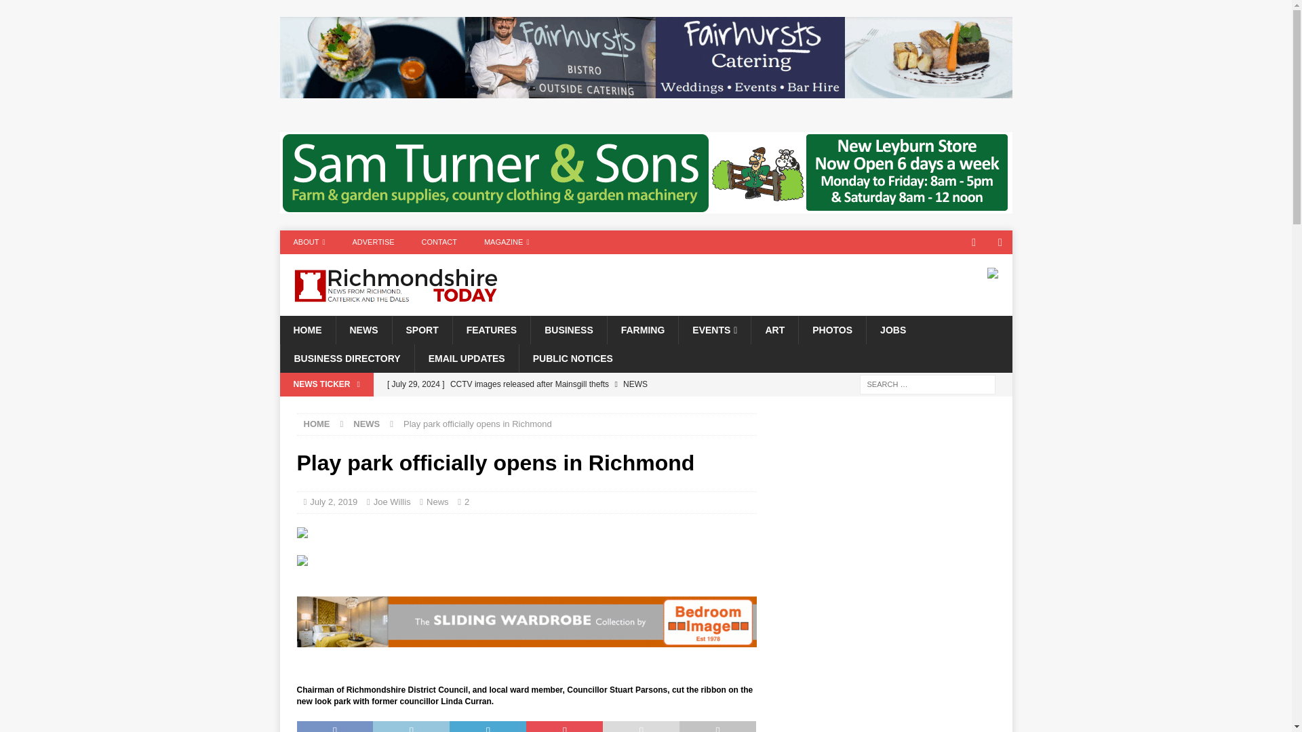 This screenshot has height=732, width=1302. I want to click on FARMING, so click(642, 329).